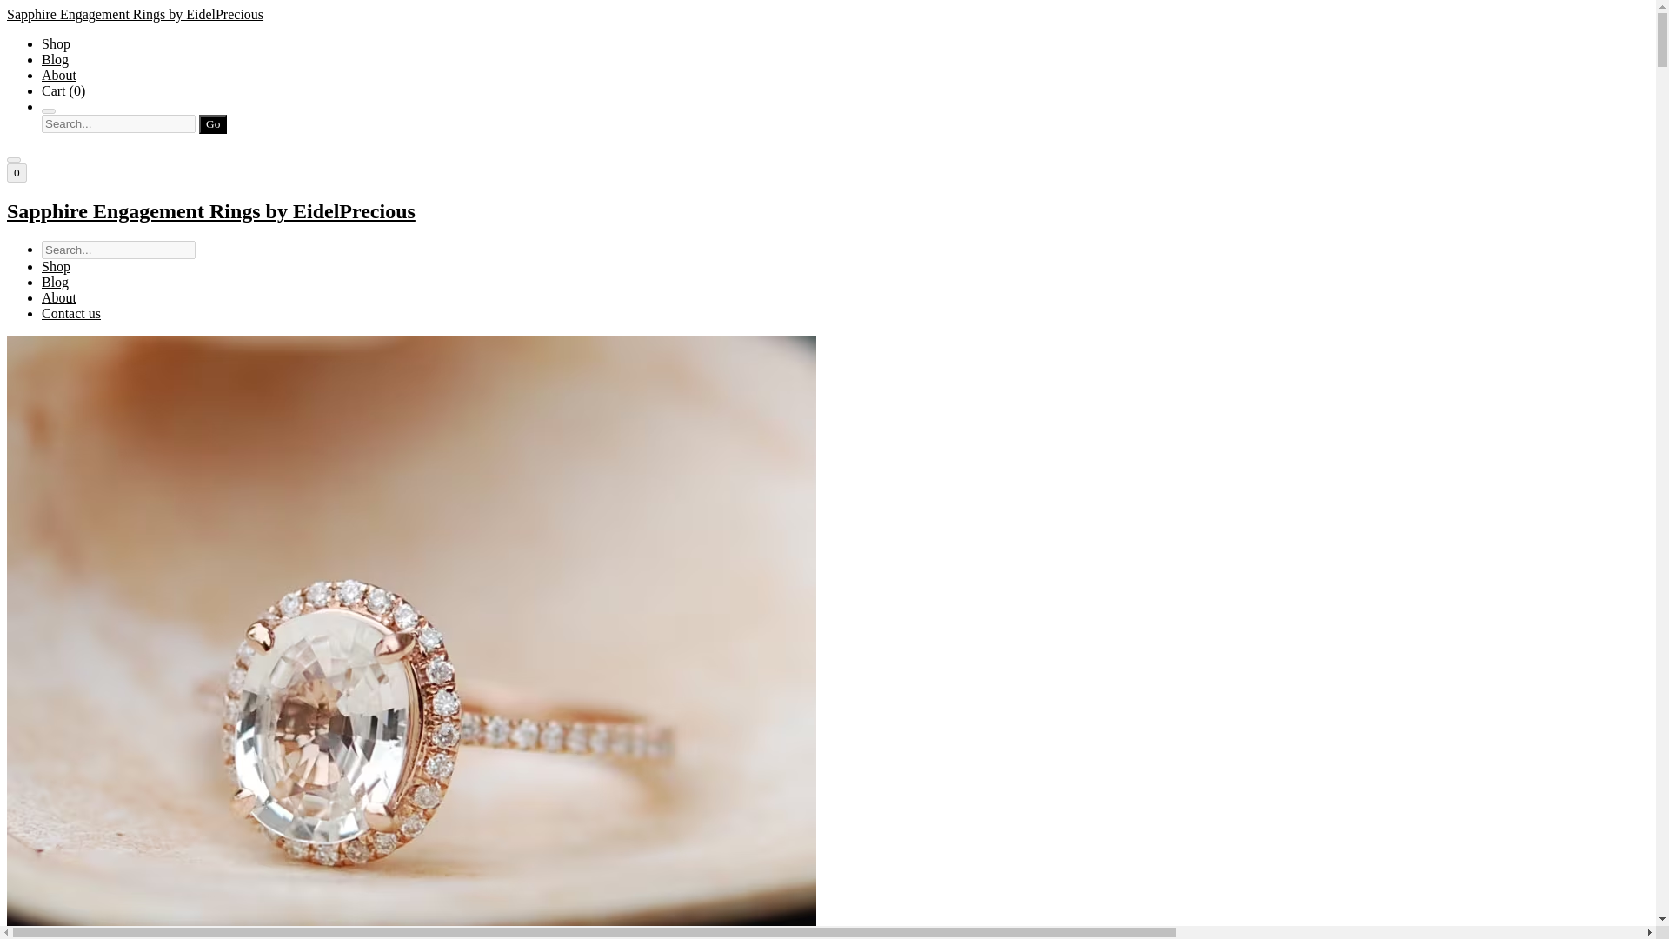 The width and height of the screenshot is (1669, 939). What do you see at coordinates (828, 212) in the screenshot?
I see `Sapphire Engagement Rings by EidelPrecious` at bounding box center [828, 212].